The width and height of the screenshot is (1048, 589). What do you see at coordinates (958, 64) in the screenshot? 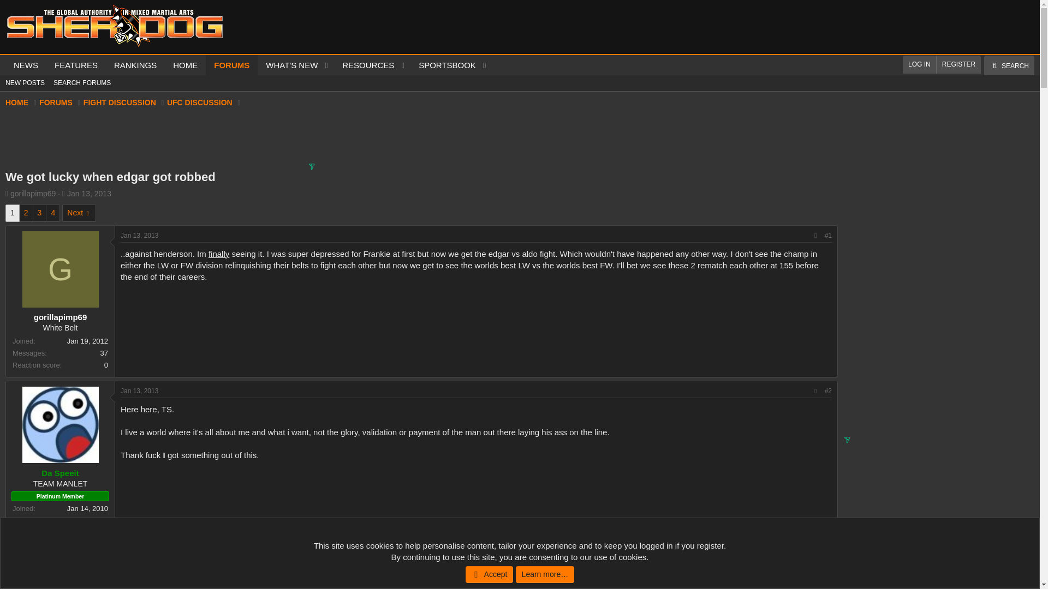
I see `REGISTER` at bounding box center [958, 64].